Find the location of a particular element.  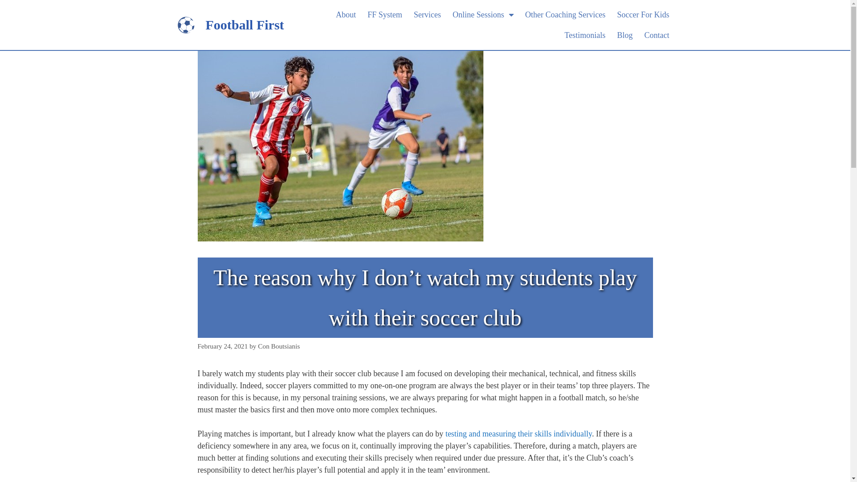

Con Boutsianis is located at coordinates (279, 346).